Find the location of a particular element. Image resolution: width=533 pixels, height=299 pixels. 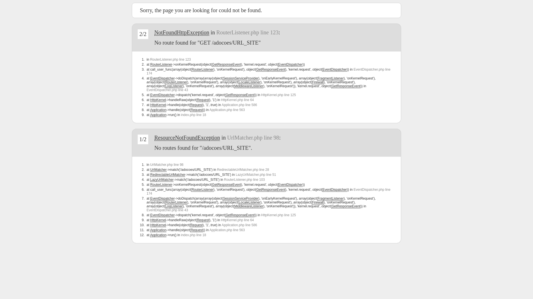

EventDispatcher.php line 174 is located at coordinates (268, 71).